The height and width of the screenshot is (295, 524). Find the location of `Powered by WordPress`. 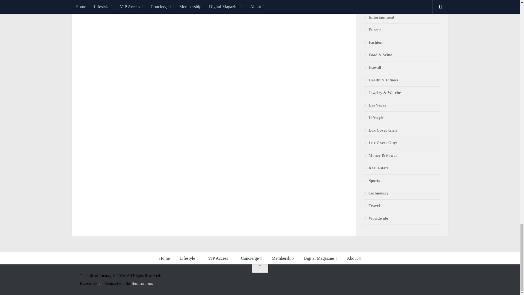

Powered by WordPress is located at coordinates (99, 284).